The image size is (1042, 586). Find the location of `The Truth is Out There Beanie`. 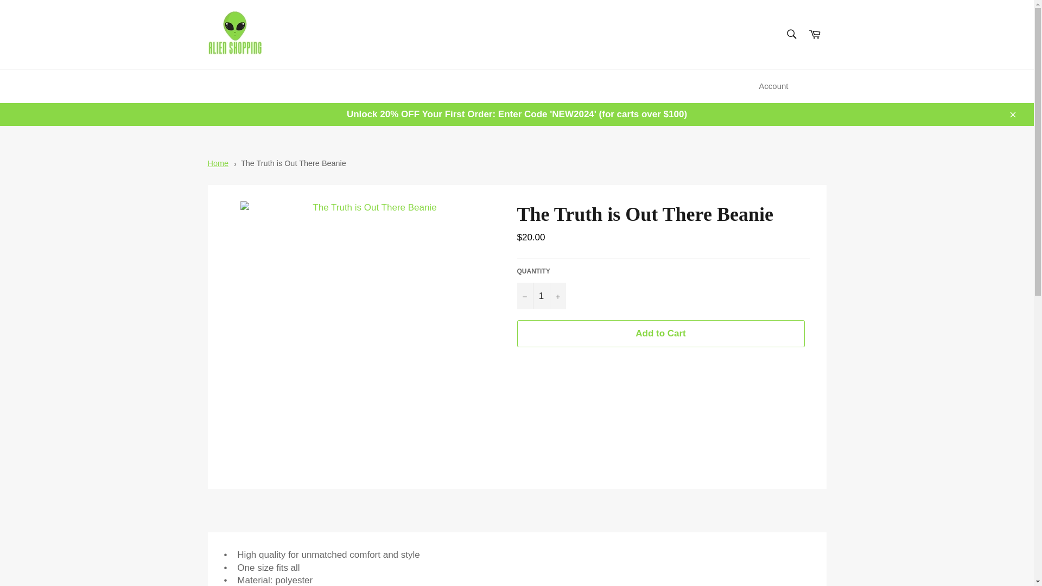

The Truth is Out There Beanie is located at coordinates (293, 163).